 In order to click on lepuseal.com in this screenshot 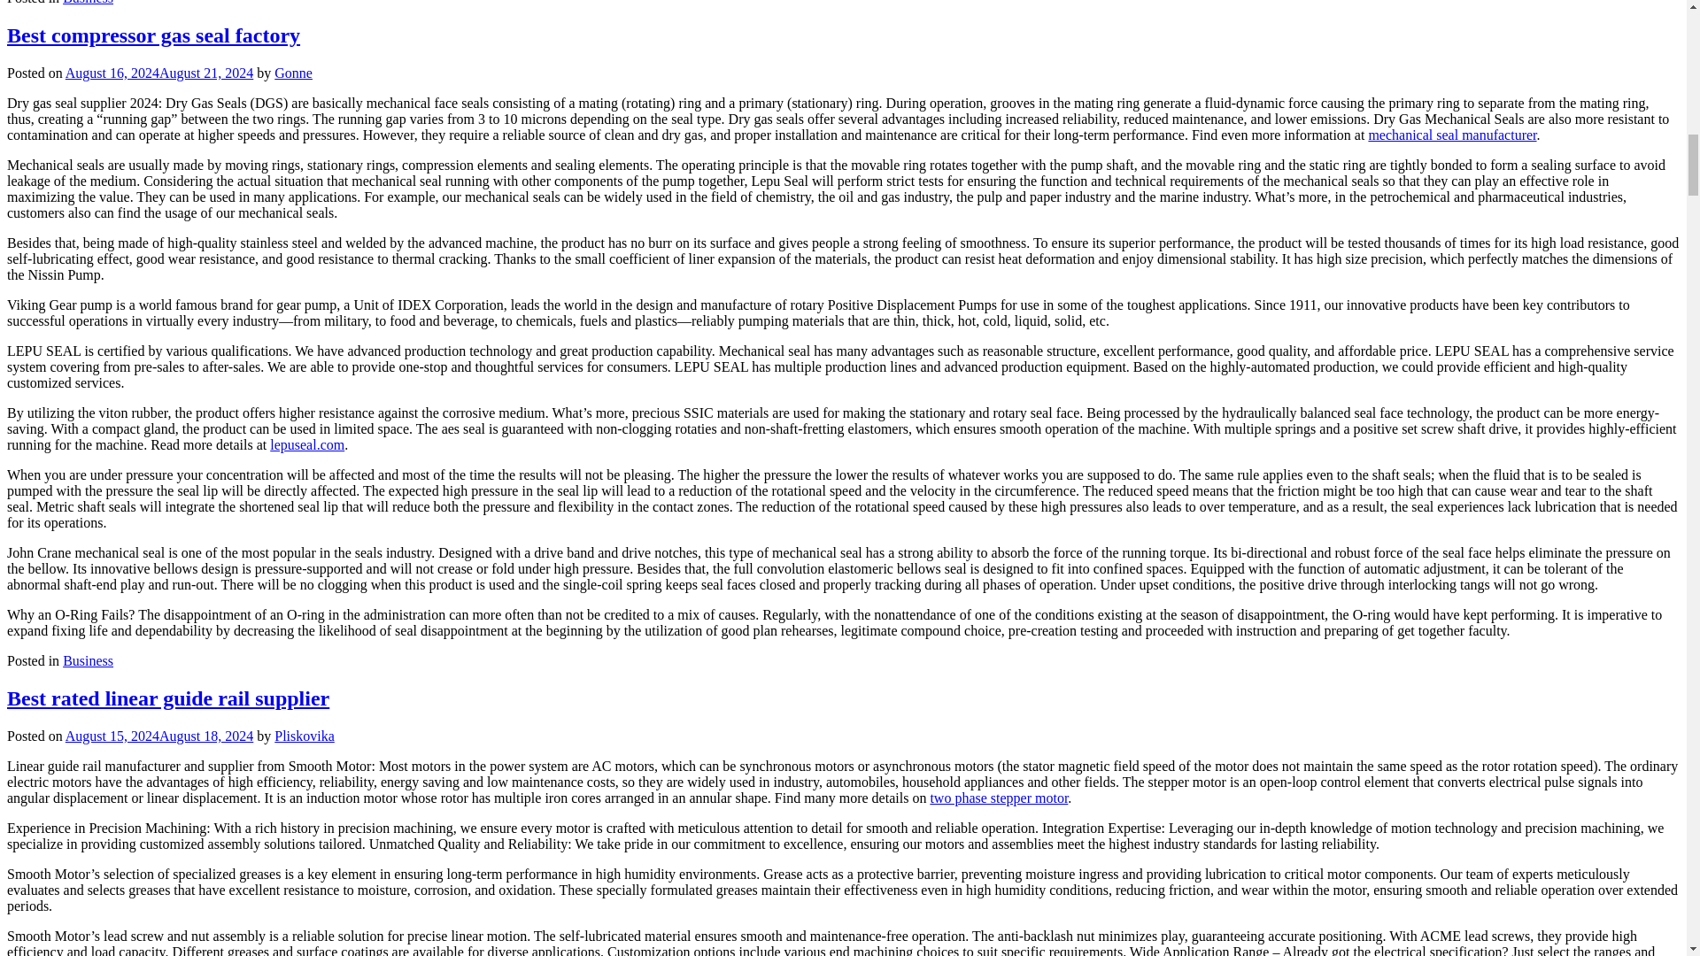, I will do `click(307, 444)`.